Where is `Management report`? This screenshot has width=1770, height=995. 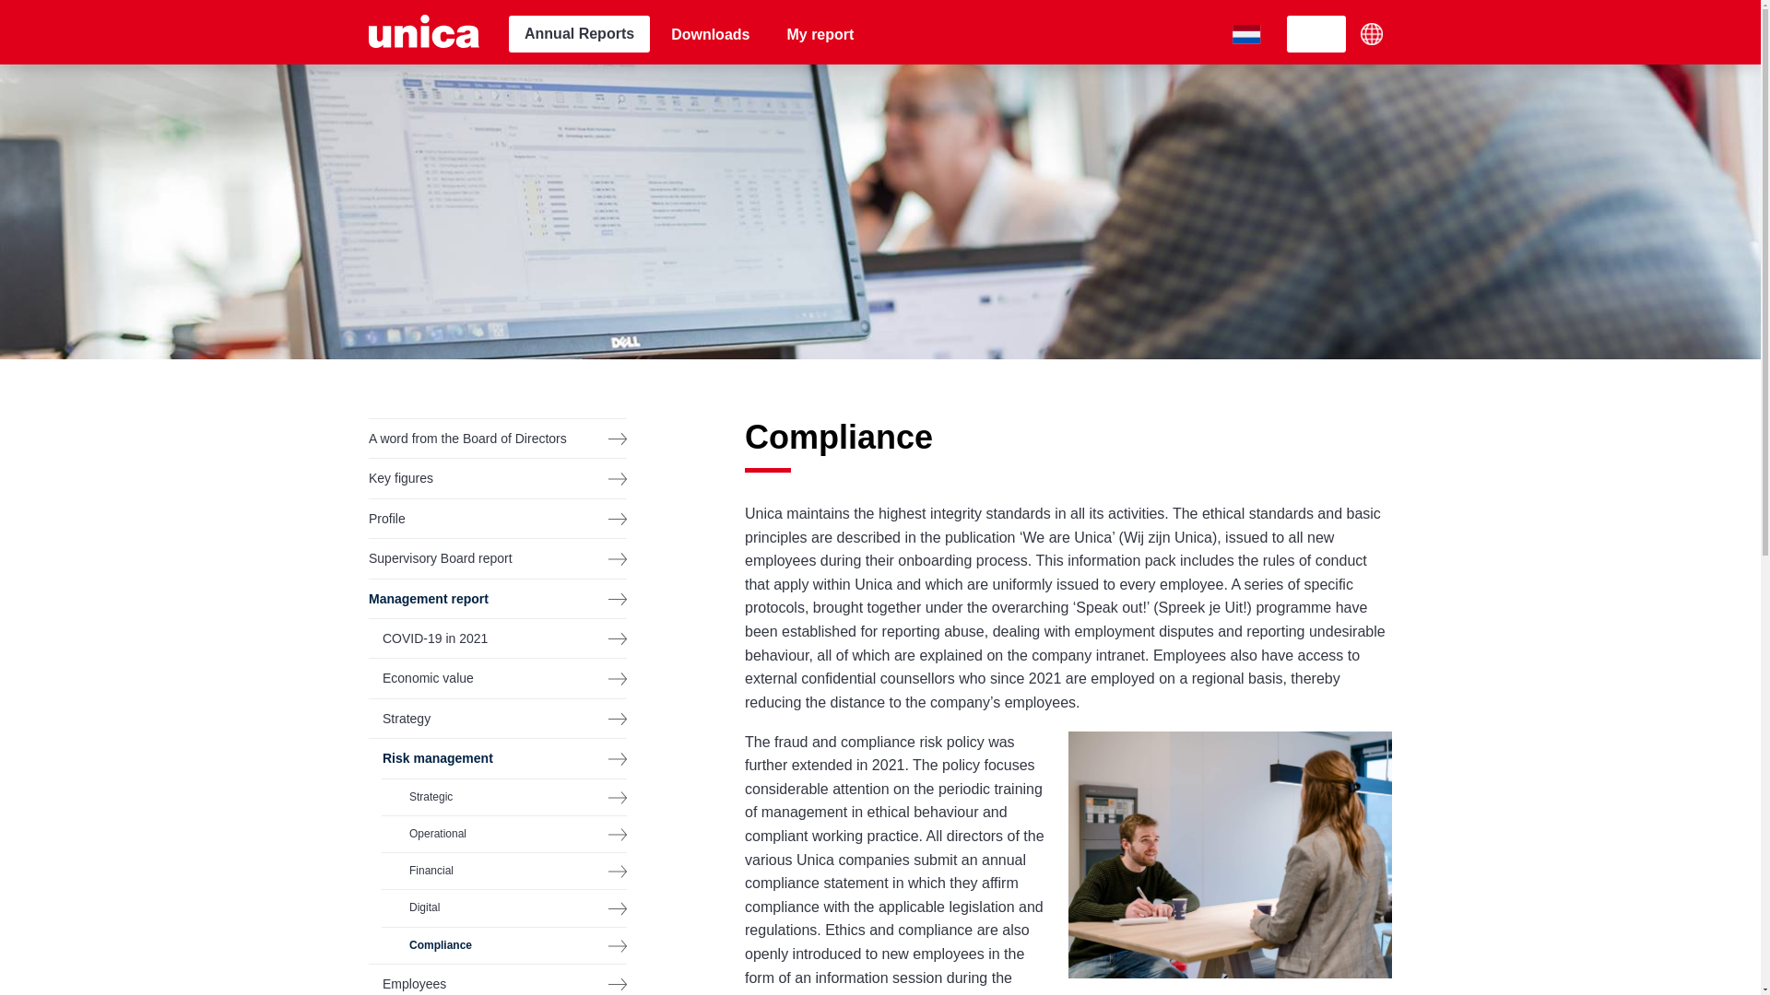
Management report is located at coordinates (497, 598).